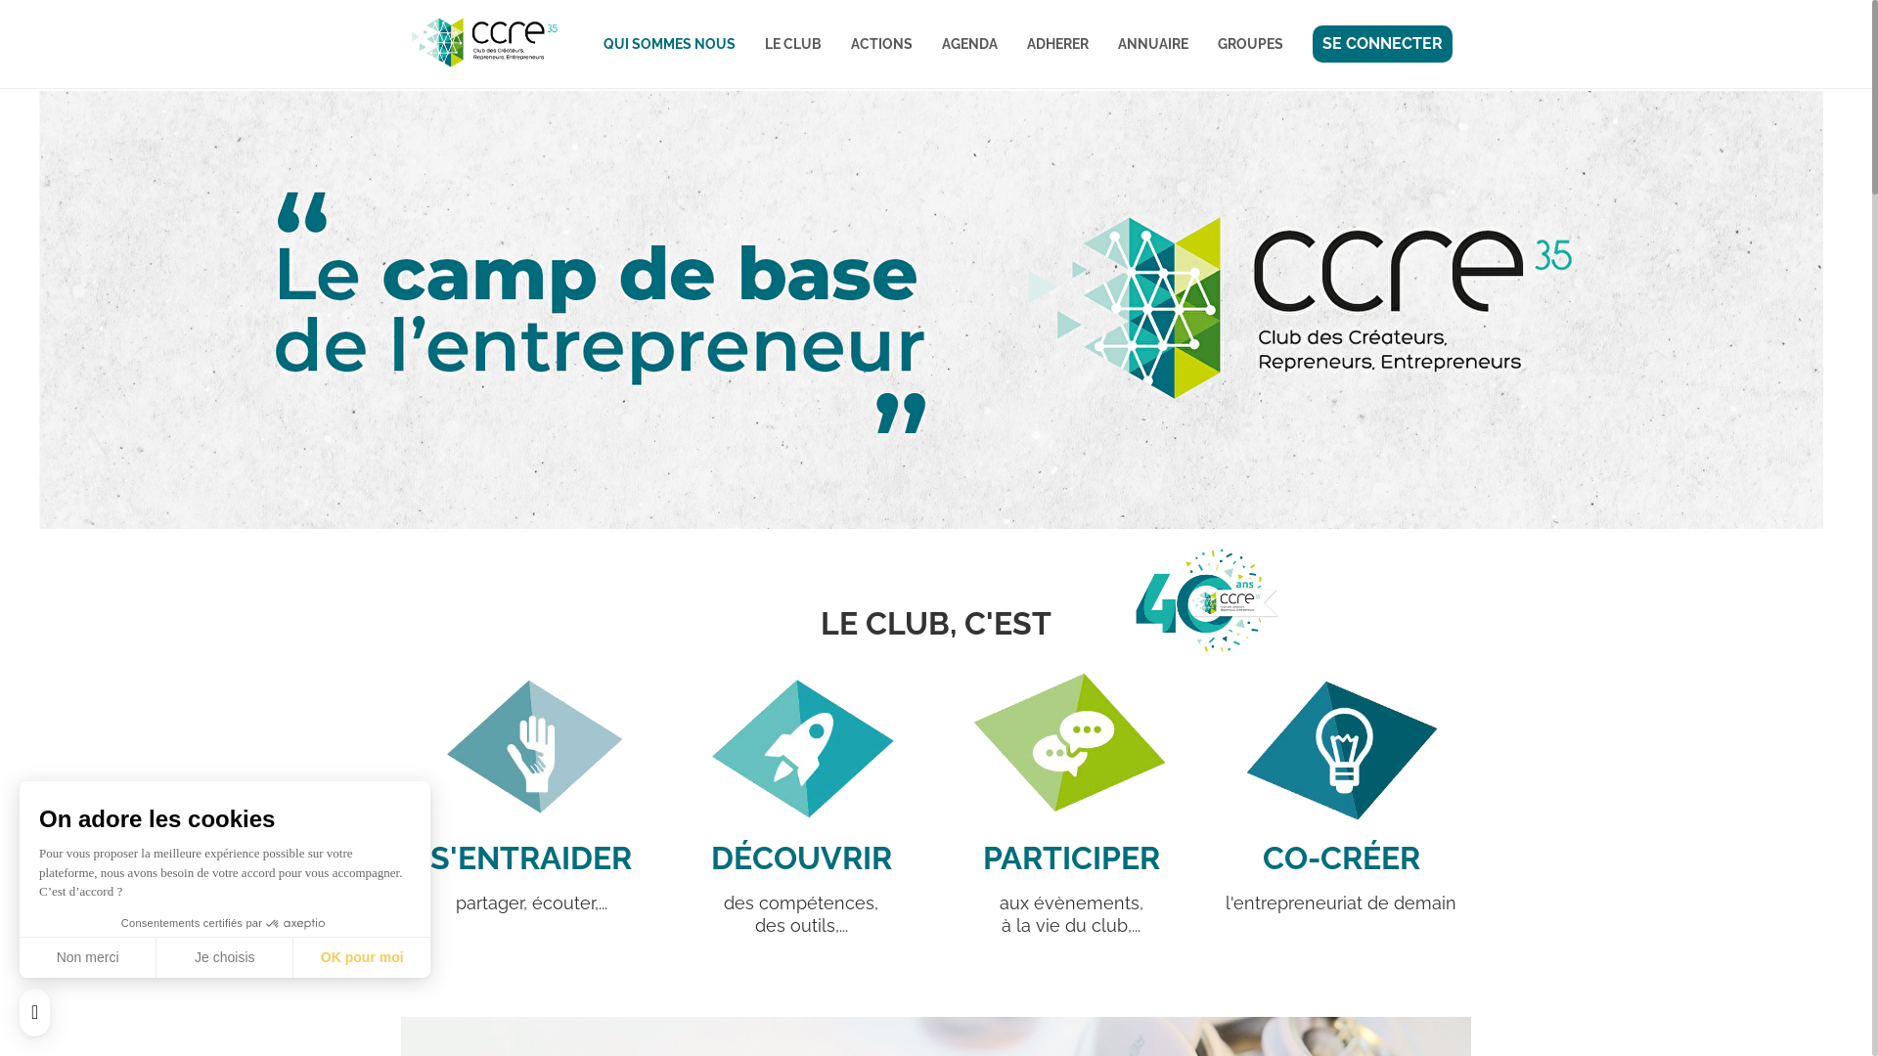 This screenshot has width=1878, height=1056. What do you see at coordinates (362, 957) in the screenshot?
I see `OK pour moi` at bounding box center [362, 957].